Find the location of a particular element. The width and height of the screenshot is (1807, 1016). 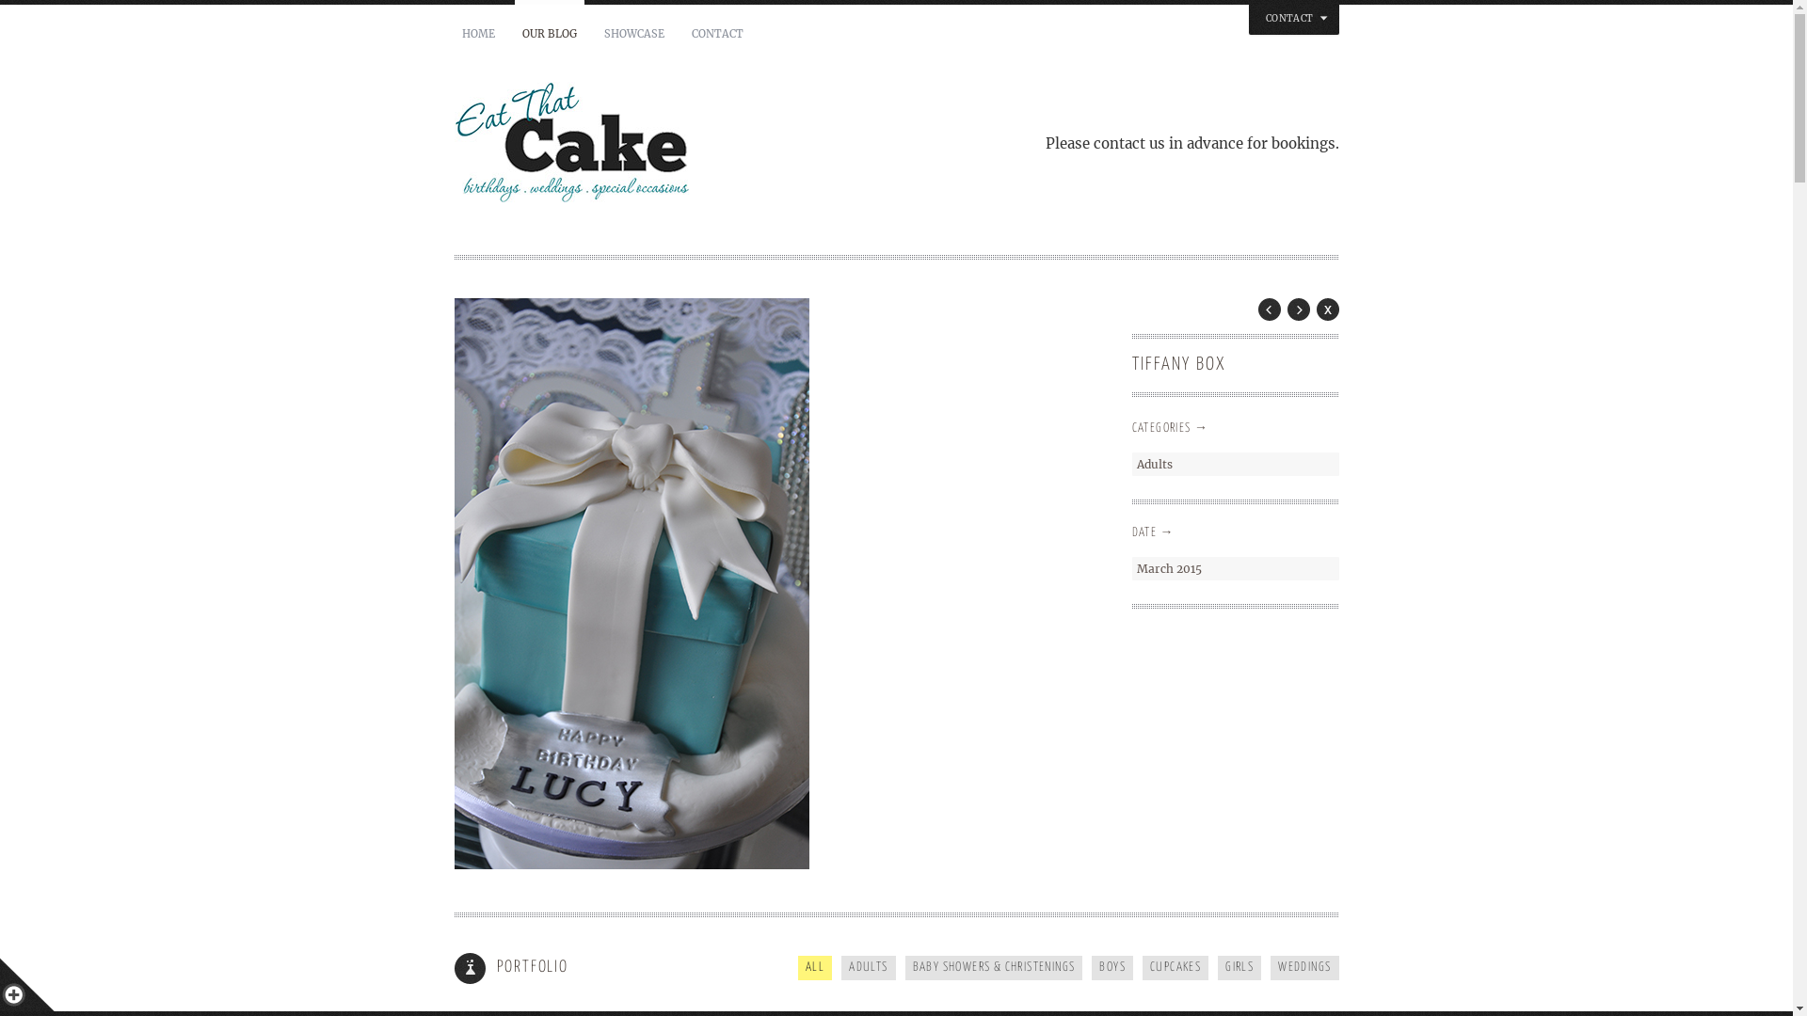

OUR BLOG is located at coordinates (549, 34).